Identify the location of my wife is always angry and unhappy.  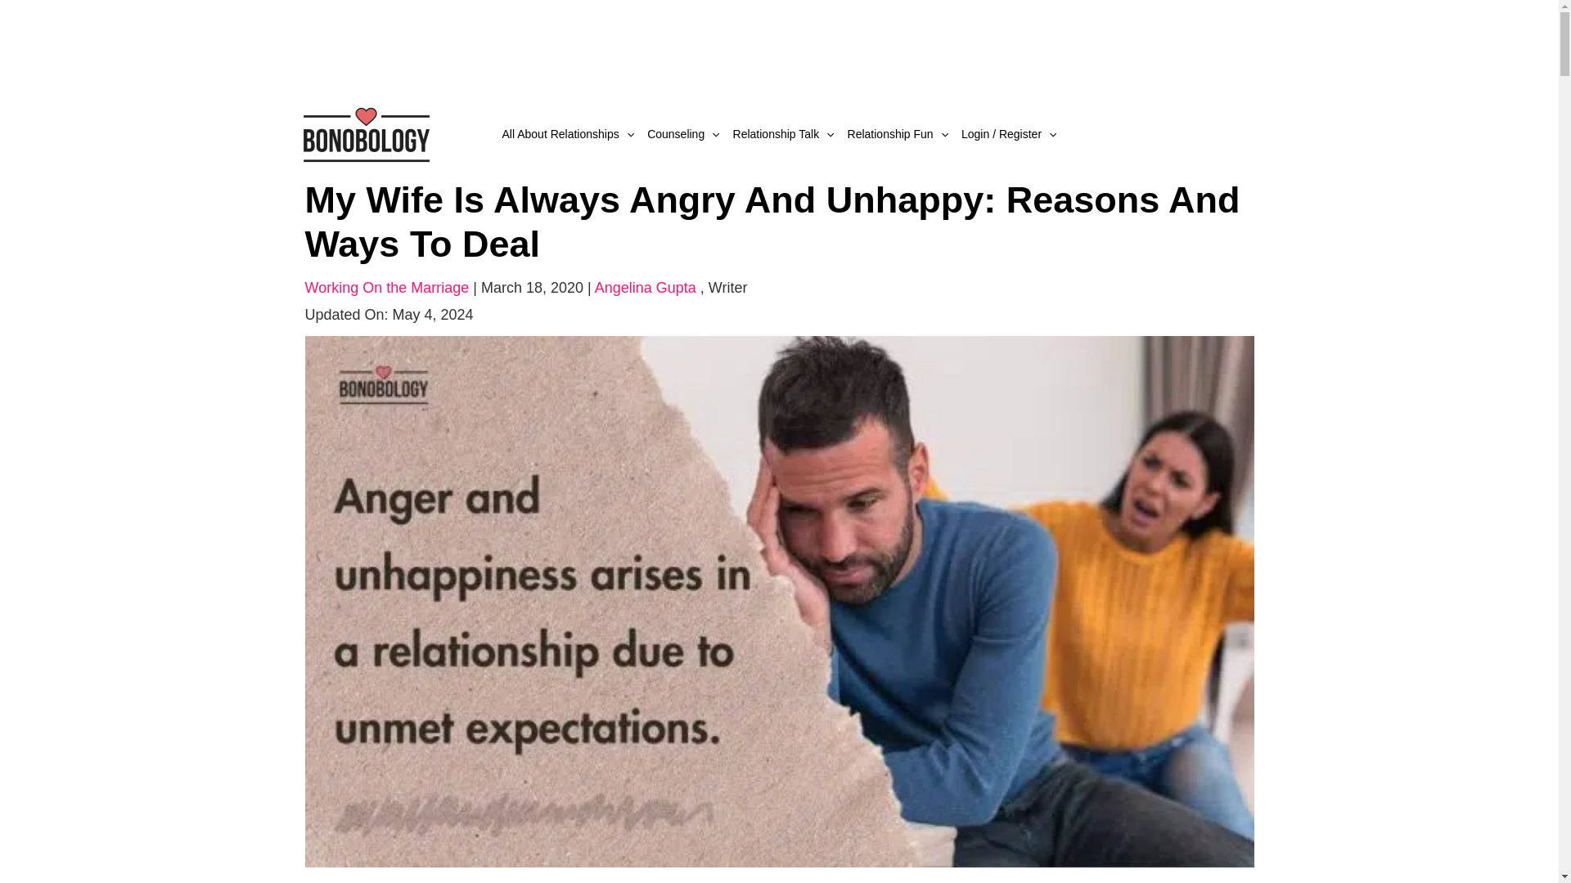
(779, 600).